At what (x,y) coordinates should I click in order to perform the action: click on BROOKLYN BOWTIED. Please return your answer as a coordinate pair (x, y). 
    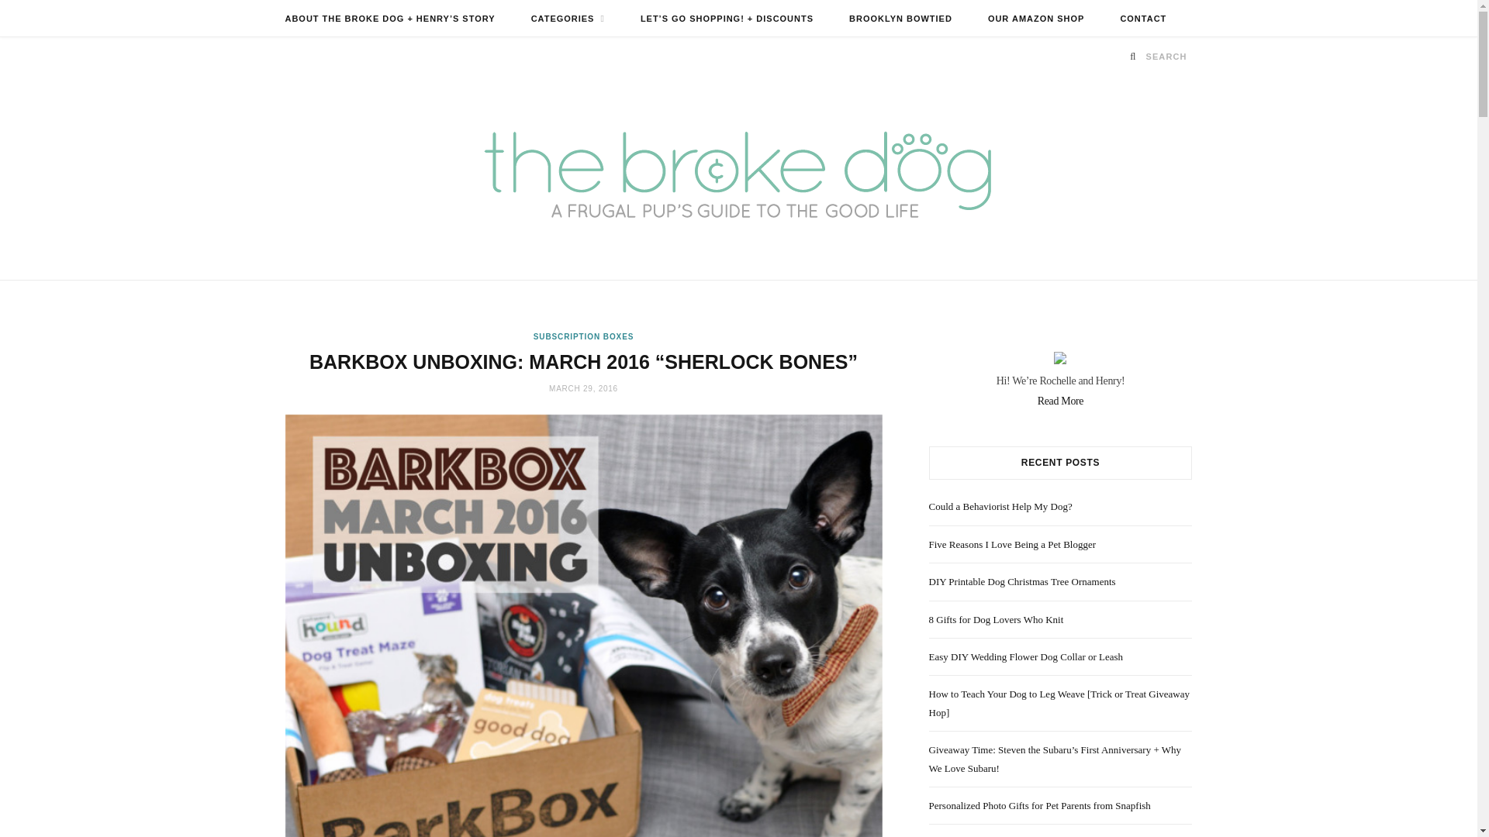
    Looking at the image, I should click on (900, 19).